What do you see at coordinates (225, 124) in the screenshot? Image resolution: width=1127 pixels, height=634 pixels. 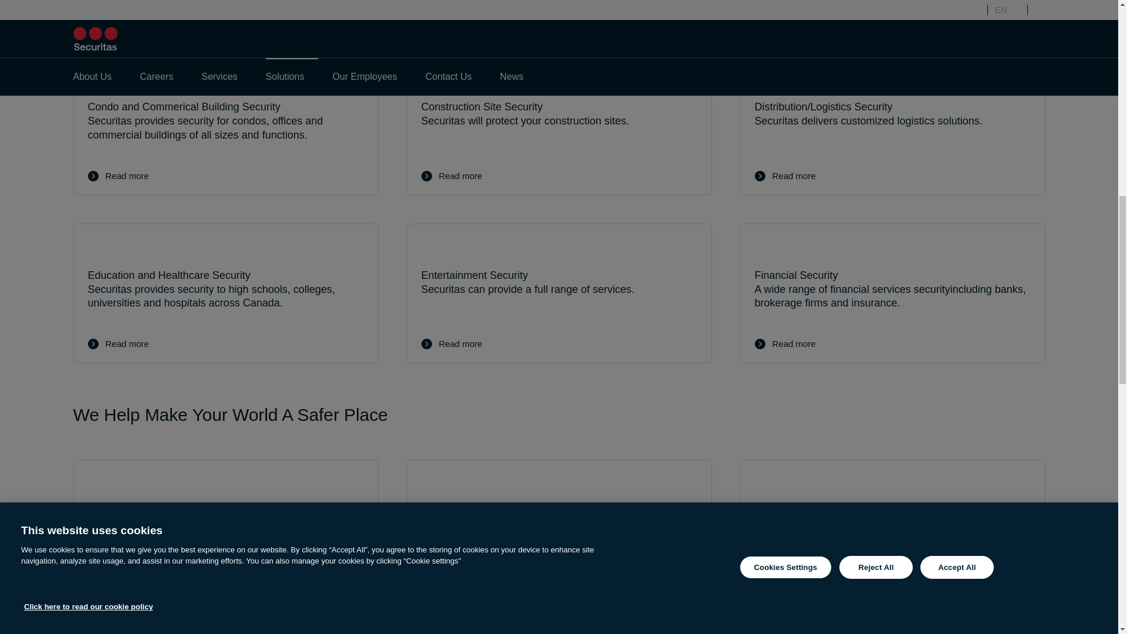 I see `Condo and Commerical Building Security` at bounding box center [225, 124].